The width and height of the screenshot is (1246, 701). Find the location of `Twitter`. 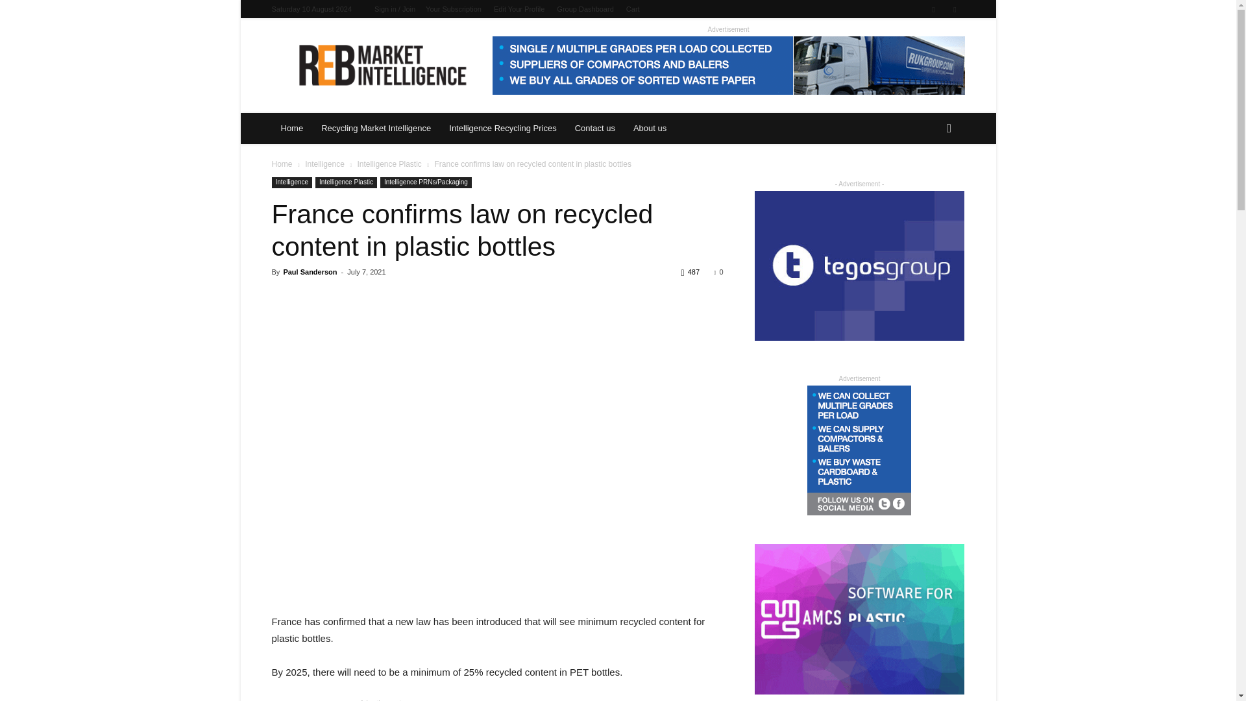

Twitter is located at coordinates (954, 9).